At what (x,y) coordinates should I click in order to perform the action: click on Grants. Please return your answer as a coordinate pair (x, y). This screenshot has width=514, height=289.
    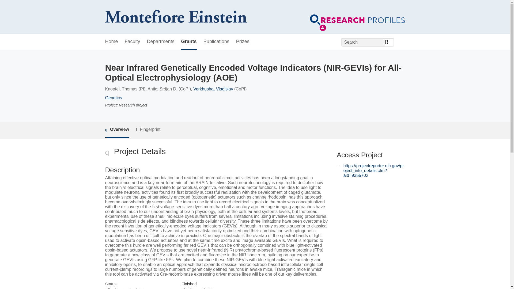
    Looking at the image, I should click on (189, 42).